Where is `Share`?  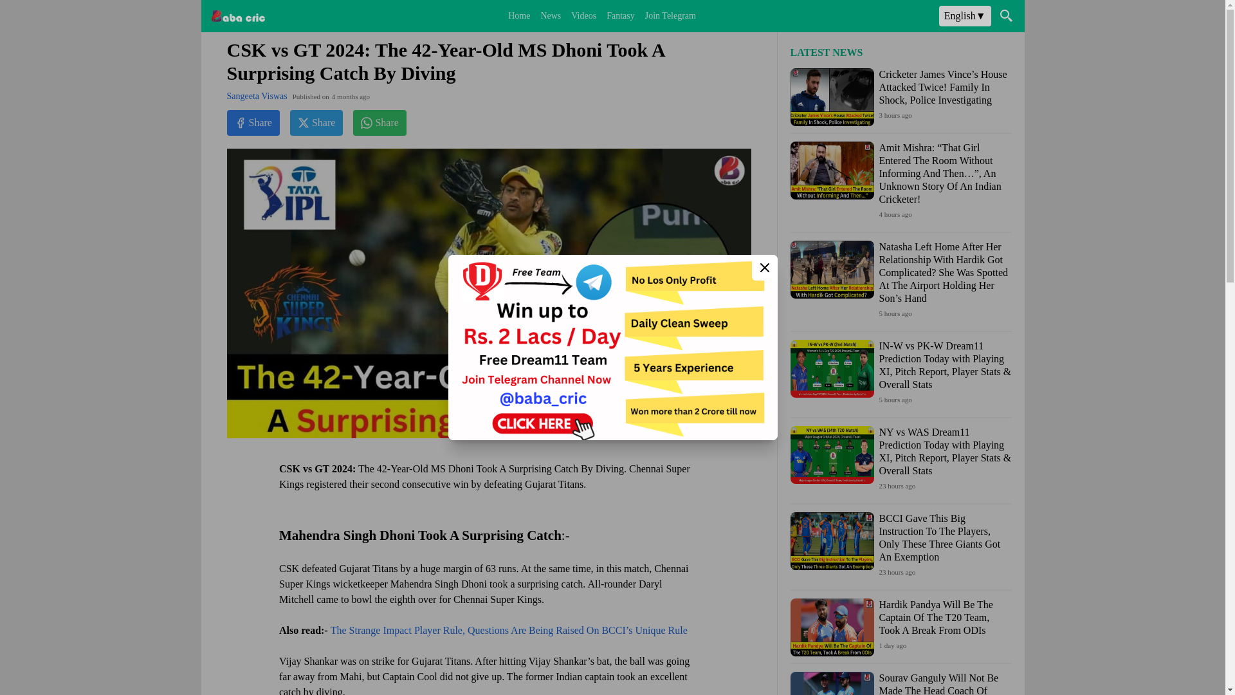
Share is located at coordinates (316, 122).